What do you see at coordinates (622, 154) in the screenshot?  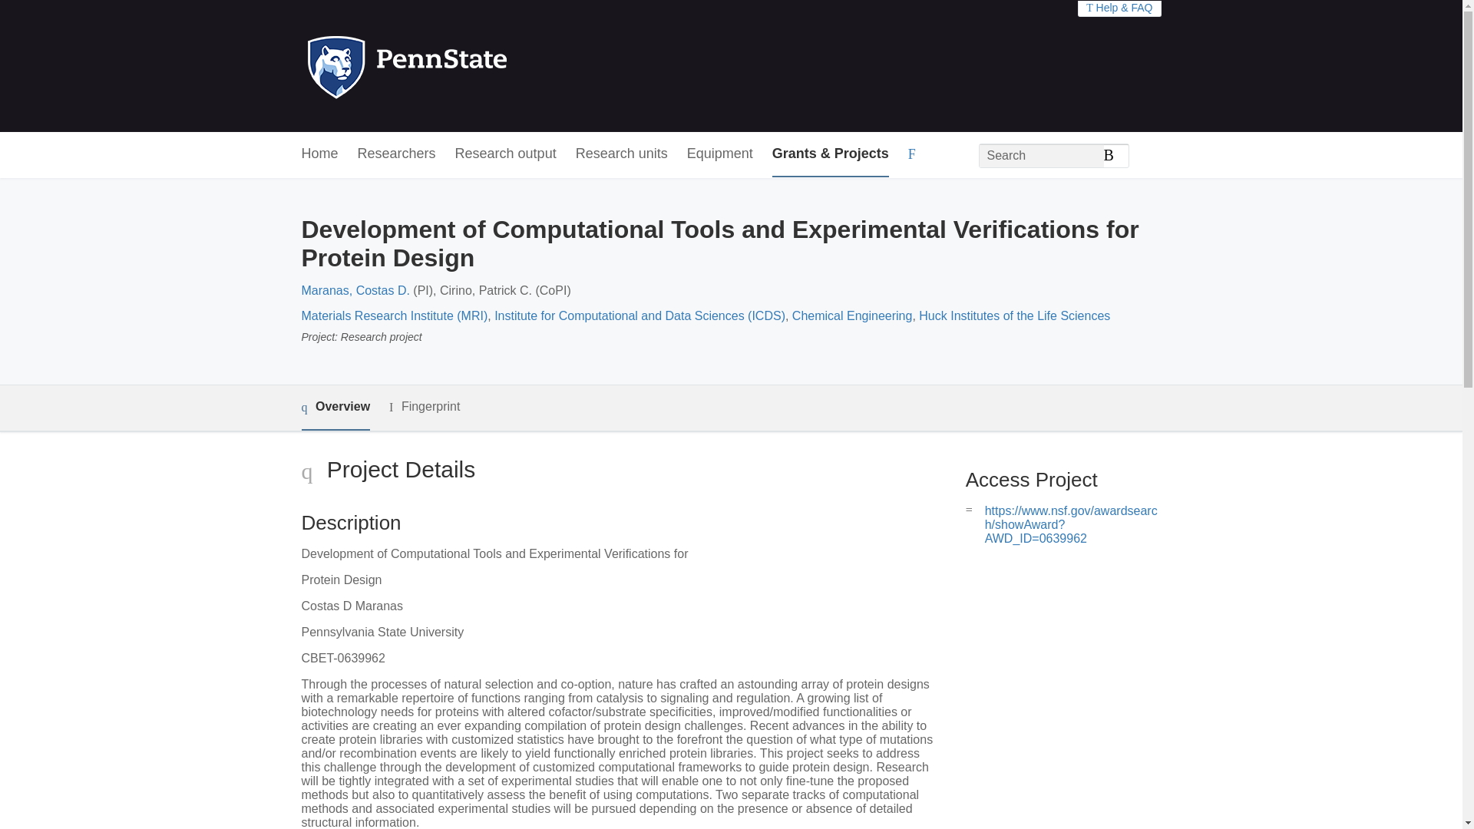 I see `Research units` at bounding box center [622, 154].